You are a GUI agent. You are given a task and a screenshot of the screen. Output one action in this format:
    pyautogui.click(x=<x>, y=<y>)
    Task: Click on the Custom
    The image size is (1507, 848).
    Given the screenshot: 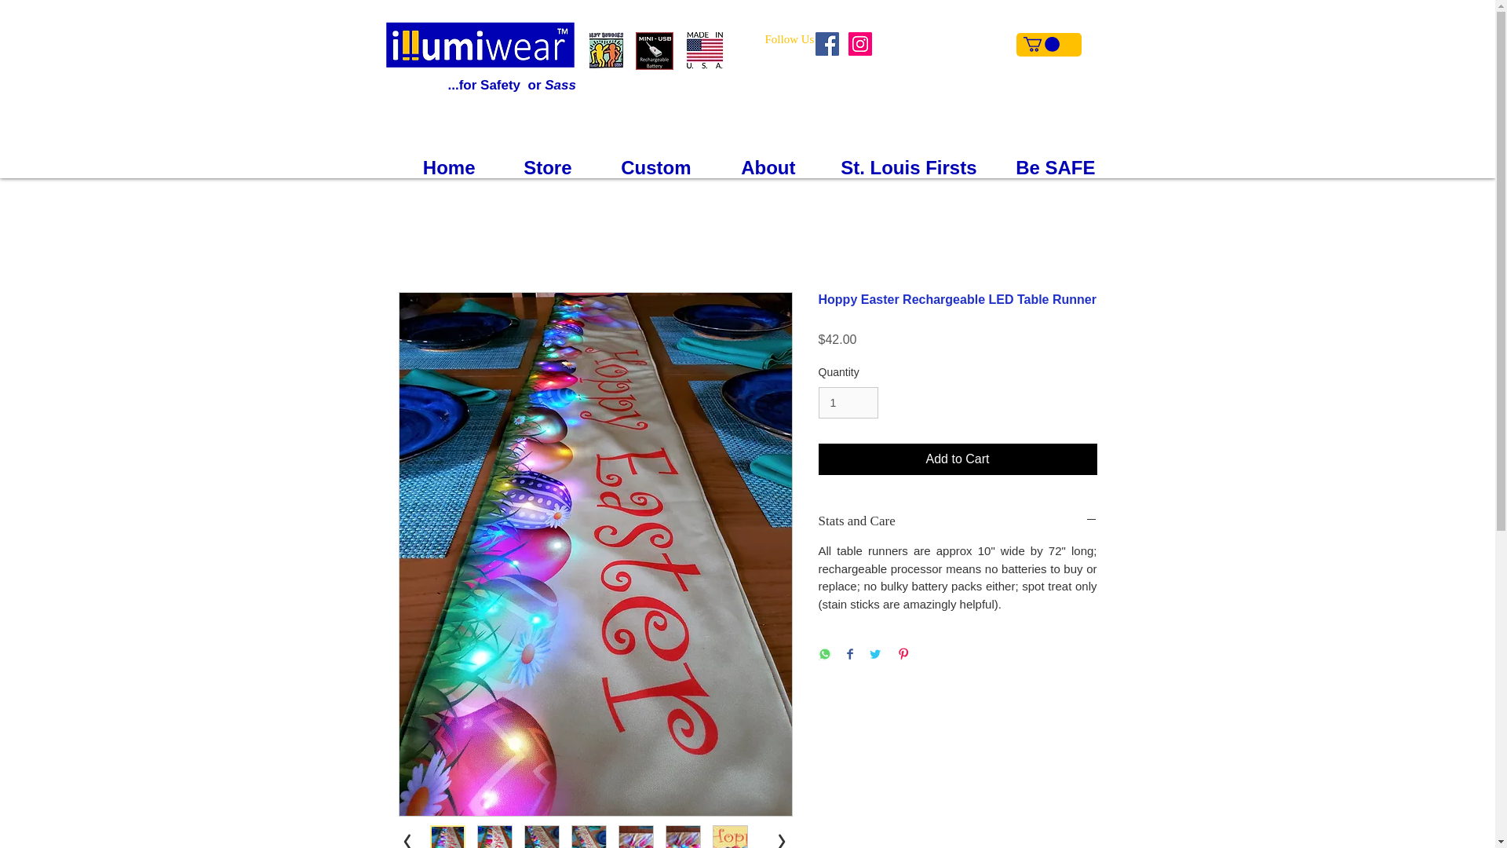 What is the action you would take?
    pyautogui.click(x=644, y=166)
    